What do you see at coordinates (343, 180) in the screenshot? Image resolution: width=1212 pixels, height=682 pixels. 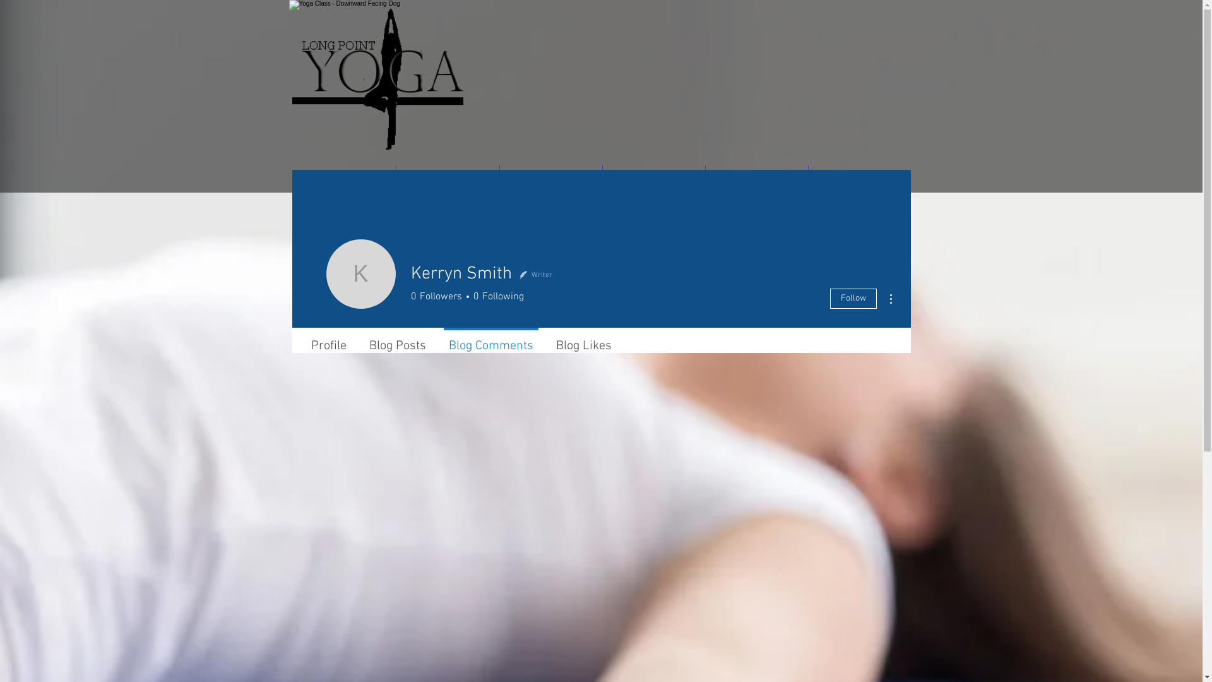 I see `Home` at bounding box center [343, 180].